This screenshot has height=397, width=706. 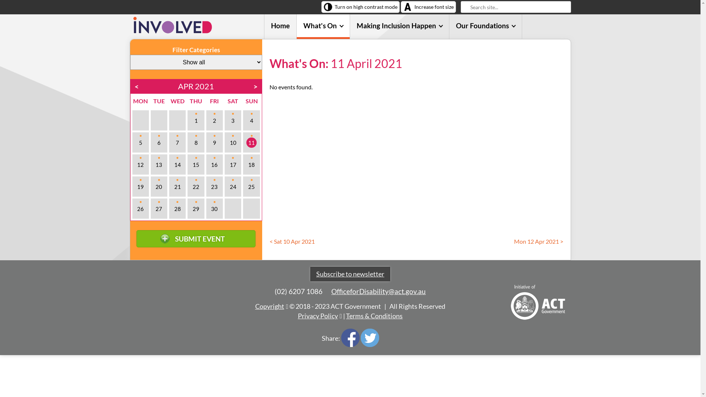 I want to click on 7, so click(x=177, y=143).